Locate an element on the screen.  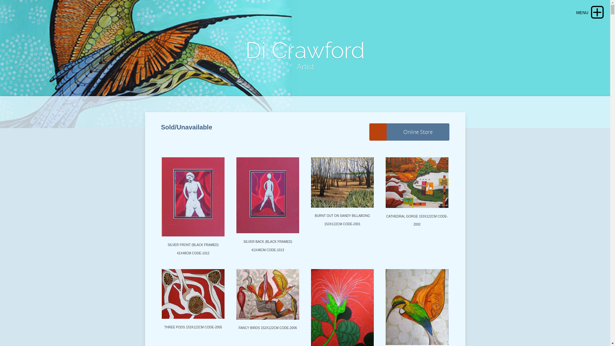
Cathedral Gorge 153x122cm Code-2002 is located at coordinates (417, 185).